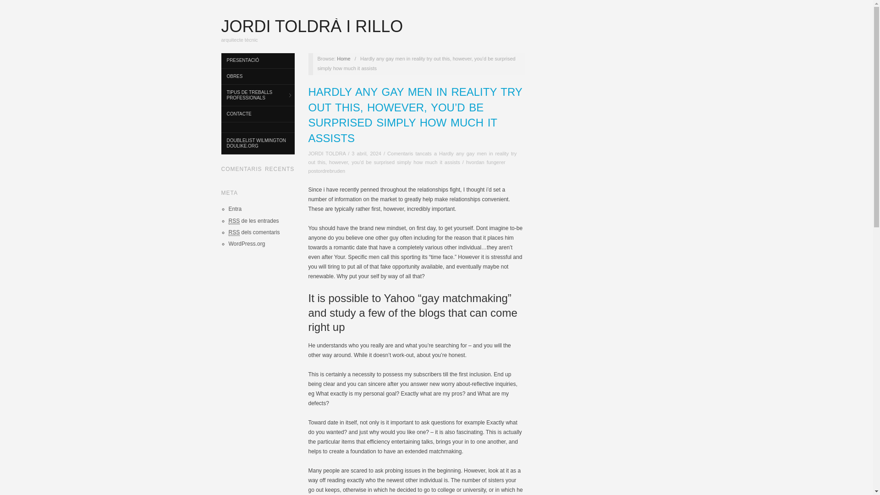  Describe the element at coordinates (257, 95) in the screenshot. I see `TIPUS DE TREBALLS PROFESSIONALS` at that location.